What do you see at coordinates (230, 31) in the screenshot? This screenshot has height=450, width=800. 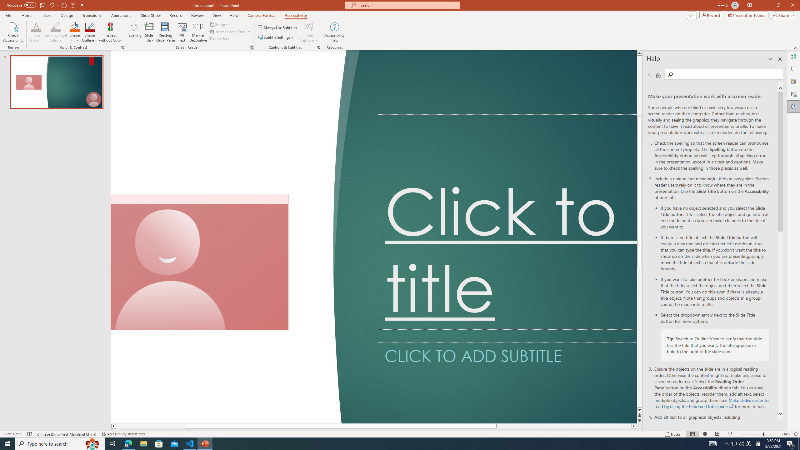 I see `Insert Header Row` at bounding box center [230, 31].